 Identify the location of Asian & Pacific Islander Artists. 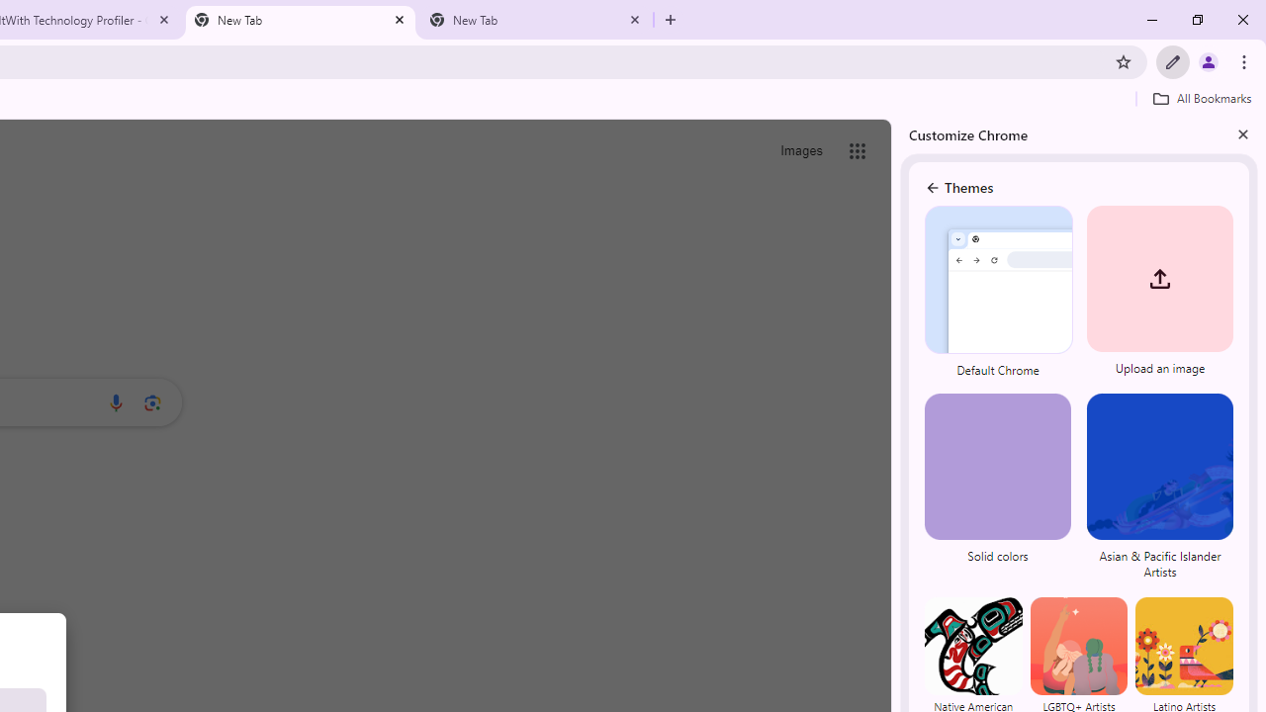
(1157, 489).